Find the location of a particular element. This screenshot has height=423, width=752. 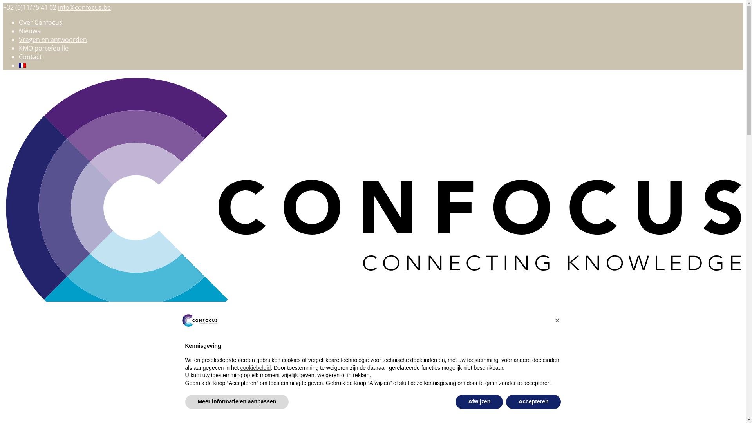

info@confocus.be is located at coordinates (85, 7).